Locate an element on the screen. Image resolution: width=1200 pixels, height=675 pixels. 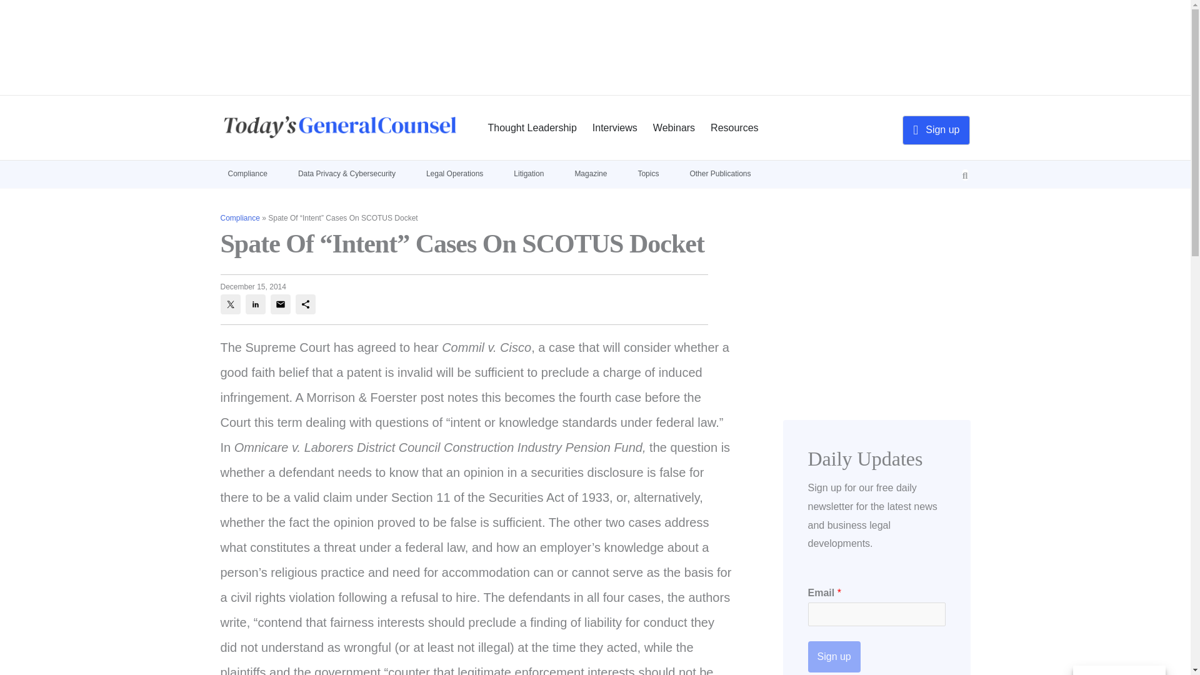
Thought Leadership is located at coordinates (531, 128).